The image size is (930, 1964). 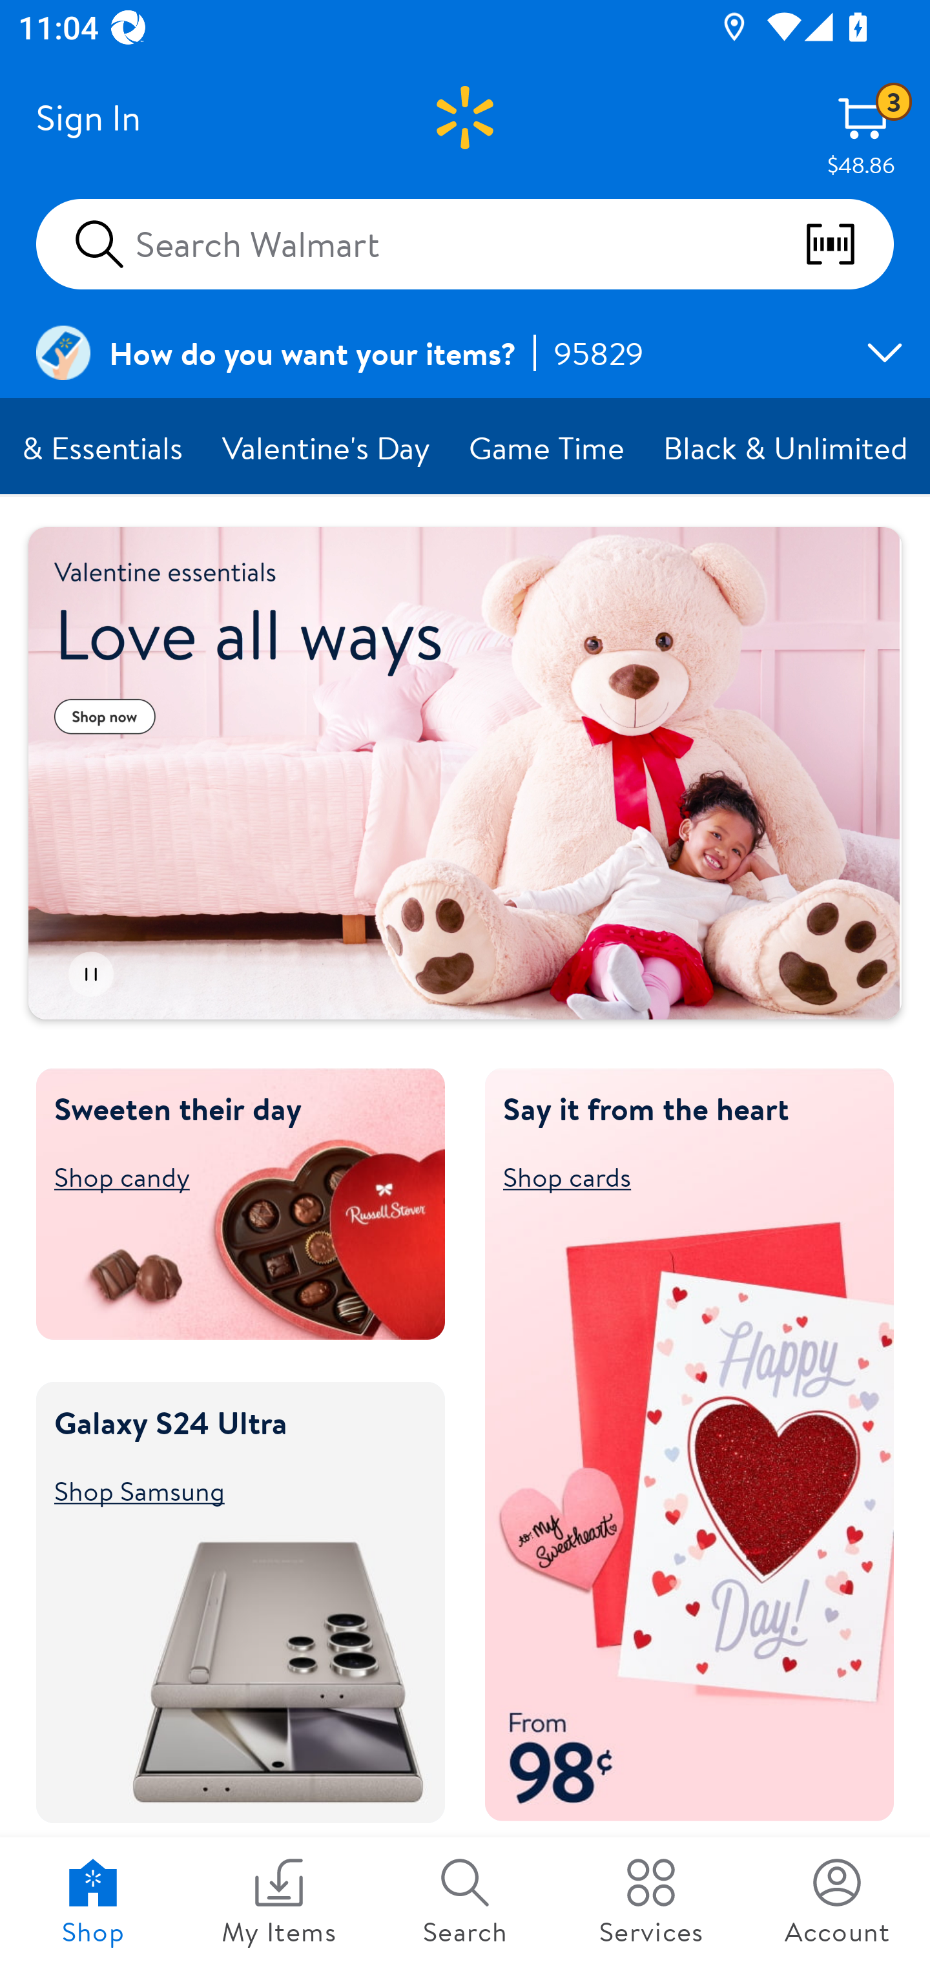 What do you see at coordinates (548, 448) in the screenshot?
I see `Game Time` at bounding box center [548, 448].